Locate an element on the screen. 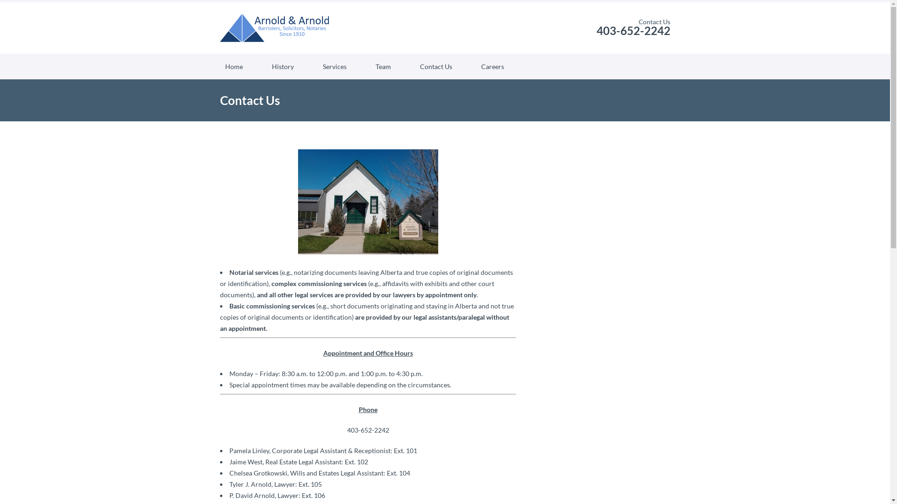 The width and height of the screenshot is (897, 504). Services is located at coordinates (335, 66).